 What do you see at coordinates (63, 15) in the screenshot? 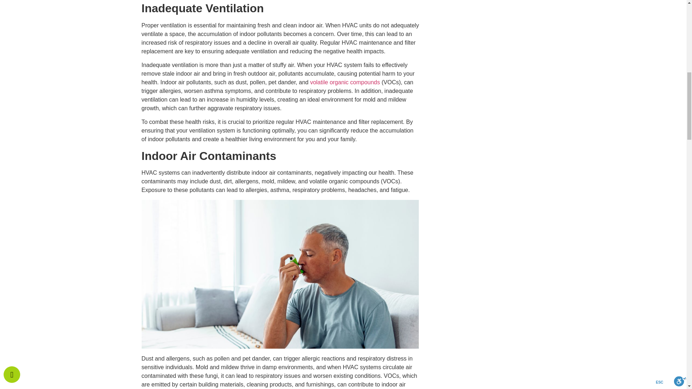
I see `Cancel and Stop display flashes and animations` at bounding box center [63, 15].